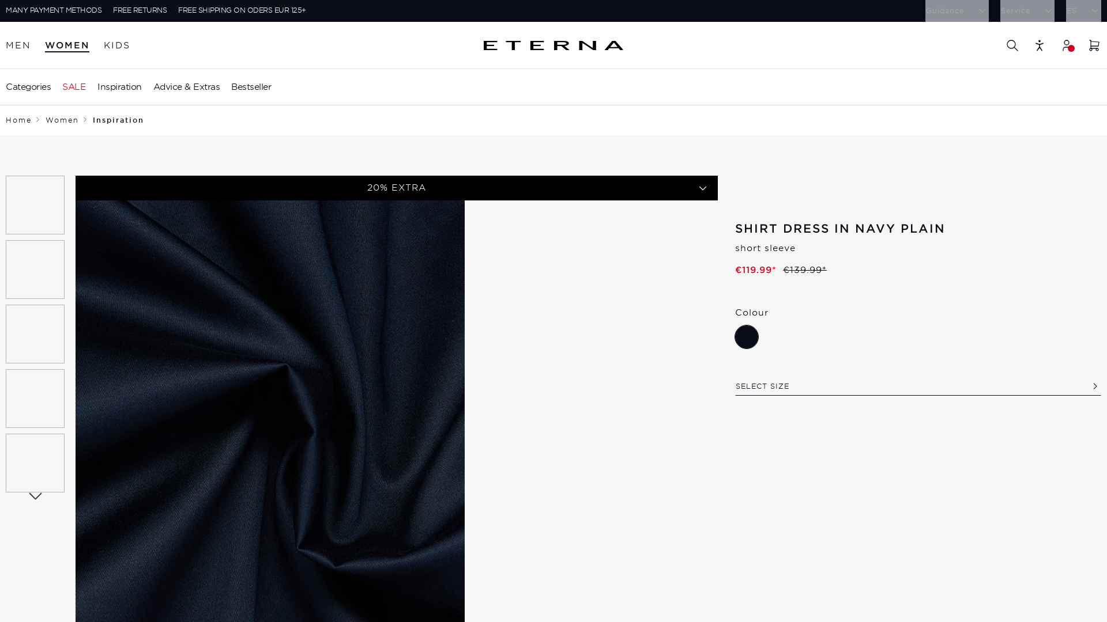 The image size is (1107, 622). I want to click on MEN, so click(18, 45).